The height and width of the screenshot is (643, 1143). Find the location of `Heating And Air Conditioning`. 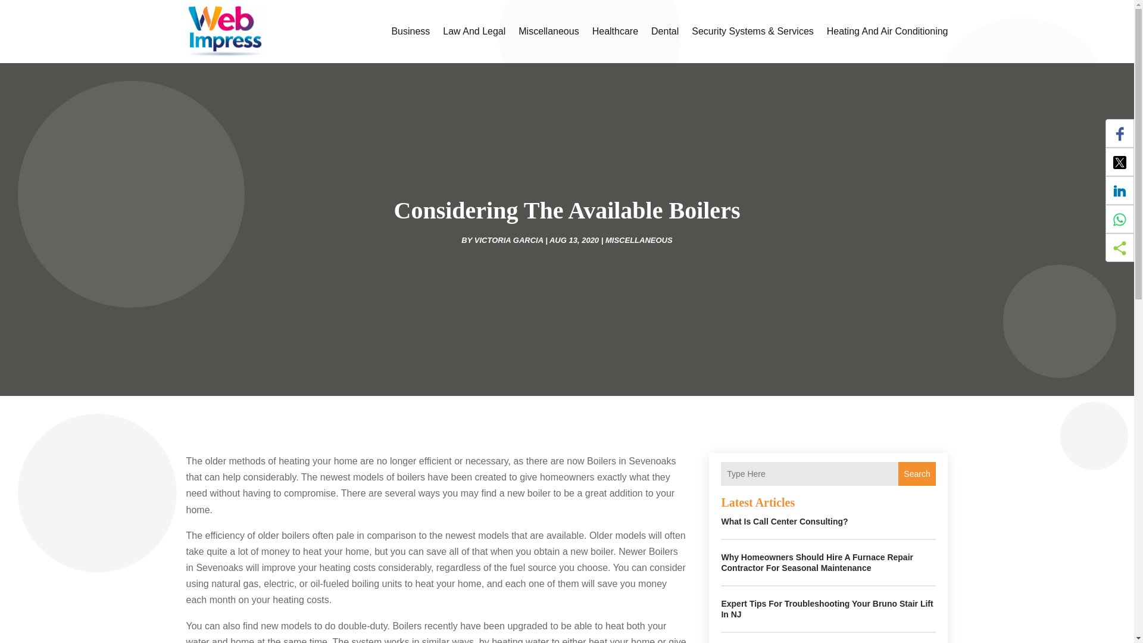

Heating And Air Conditioning is located at coordinates (887, 31).